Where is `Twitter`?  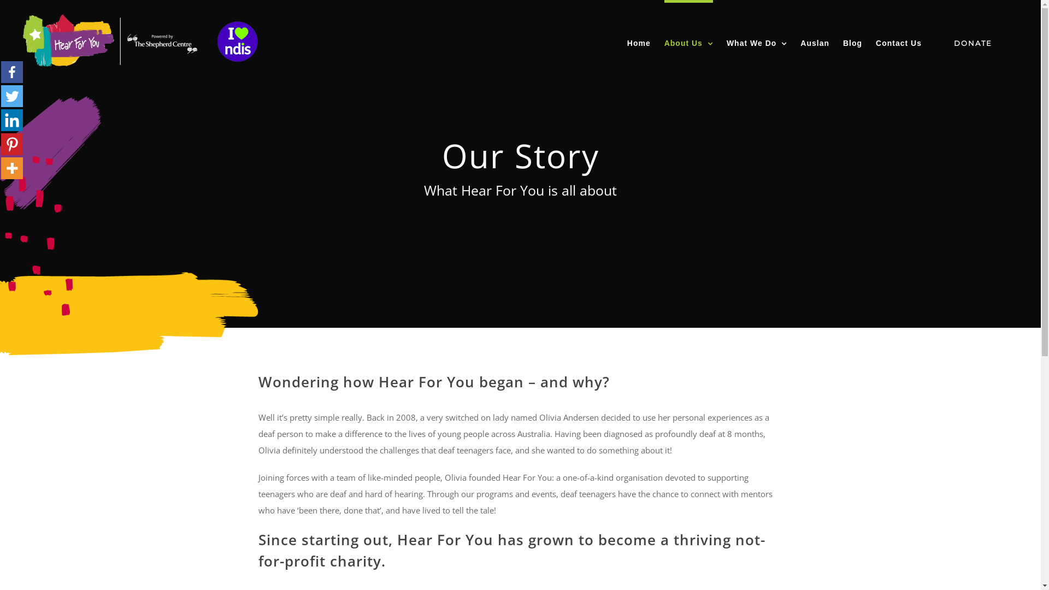
Twitter is located at coordinates (12, 96).